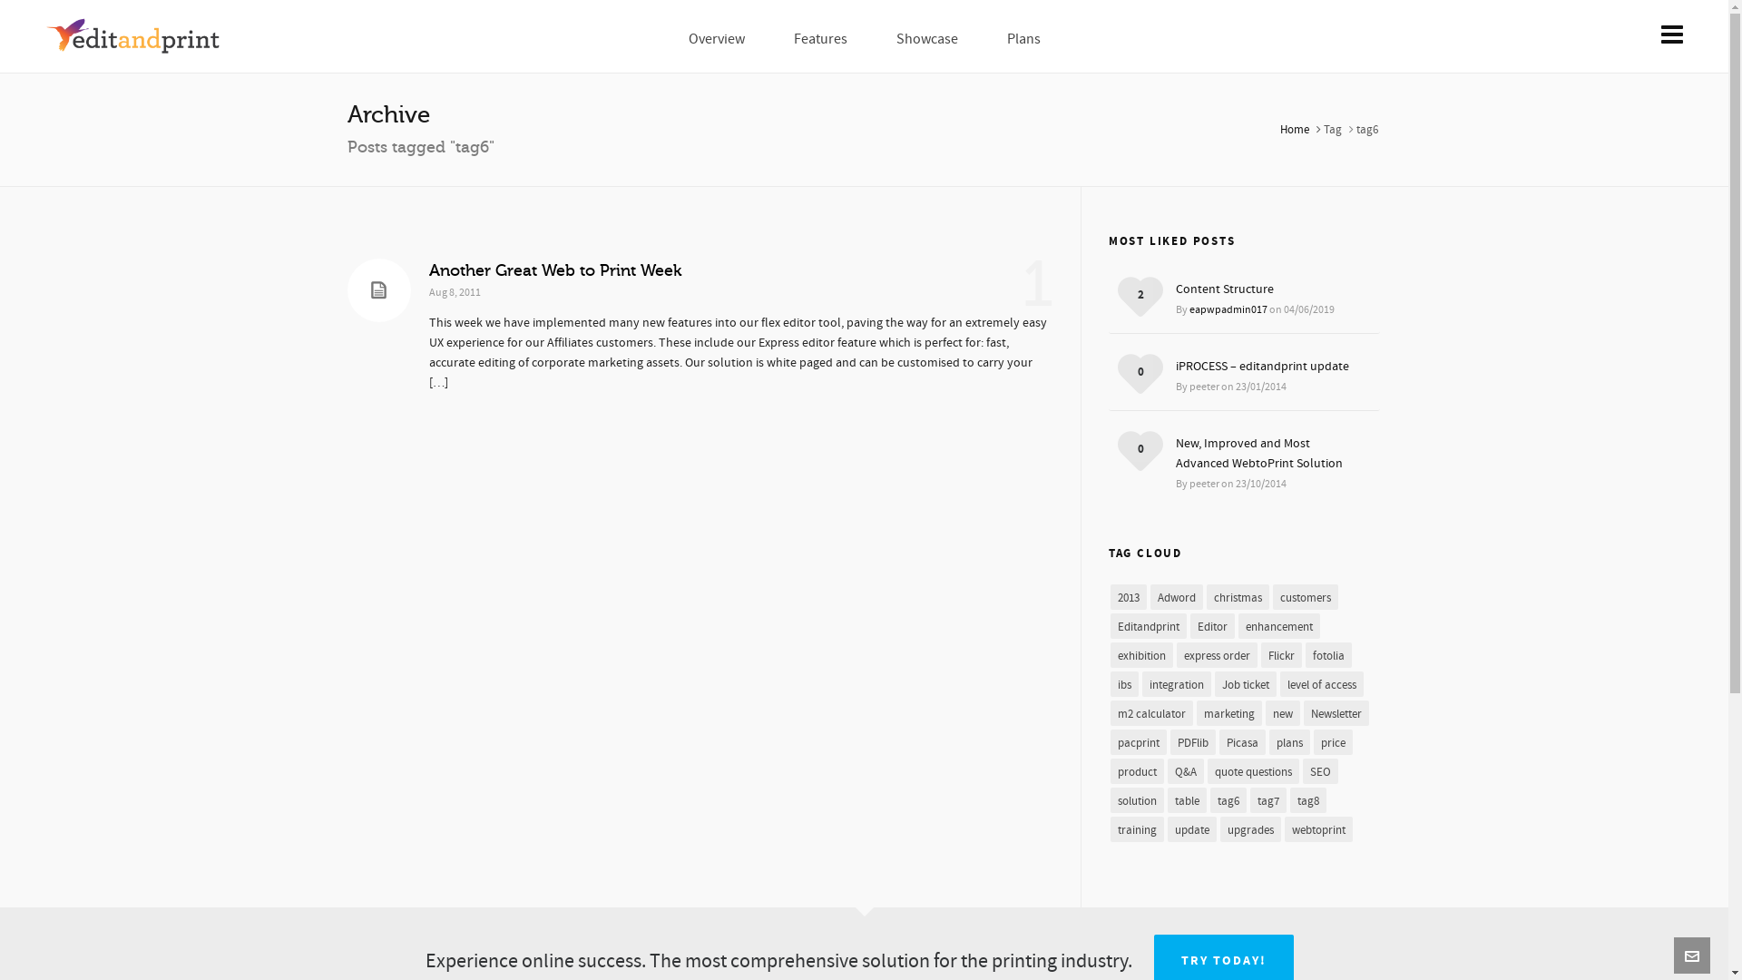 The height and width of the screenshot is (980, 1742). Describe the element at coordinates (1283, 713) in the screenshot. I see `new` at that location.